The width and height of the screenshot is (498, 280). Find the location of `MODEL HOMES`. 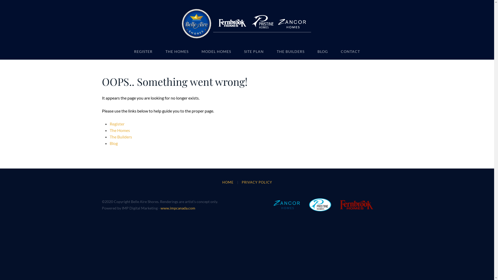

MODEL HOMES is located at coordinates (216, 52).